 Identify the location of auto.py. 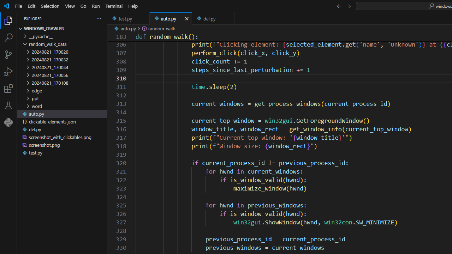
(171, 18).